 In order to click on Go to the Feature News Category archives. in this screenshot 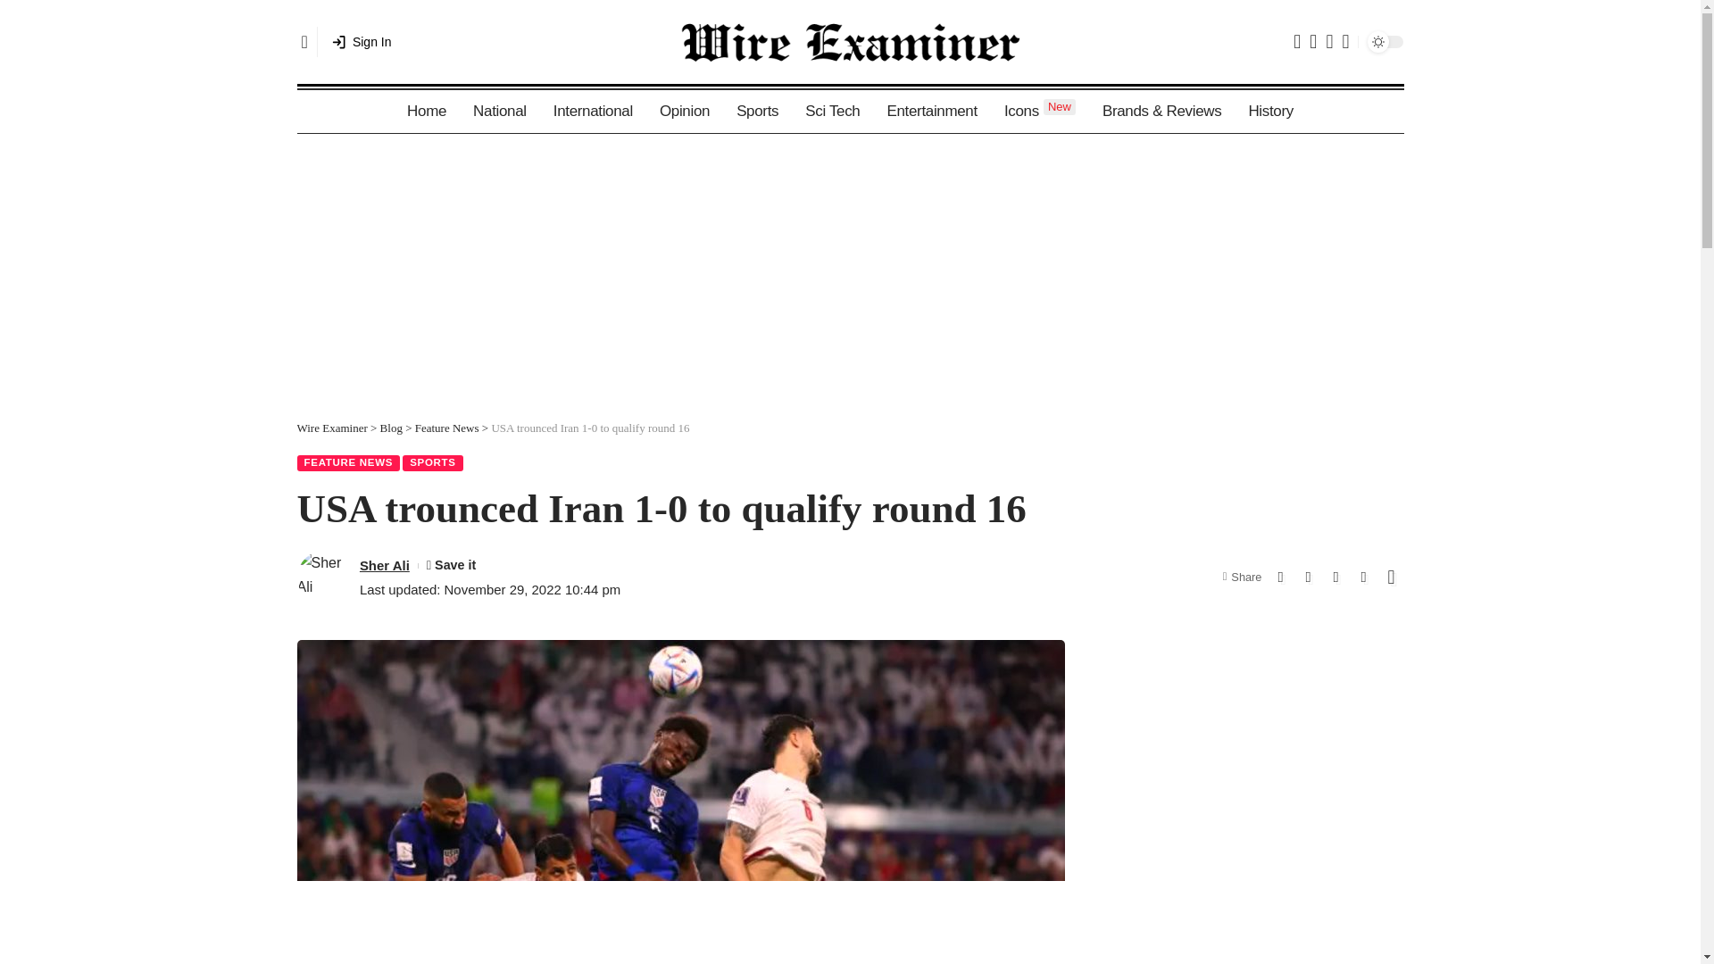, I will do `click(757, 112)`.